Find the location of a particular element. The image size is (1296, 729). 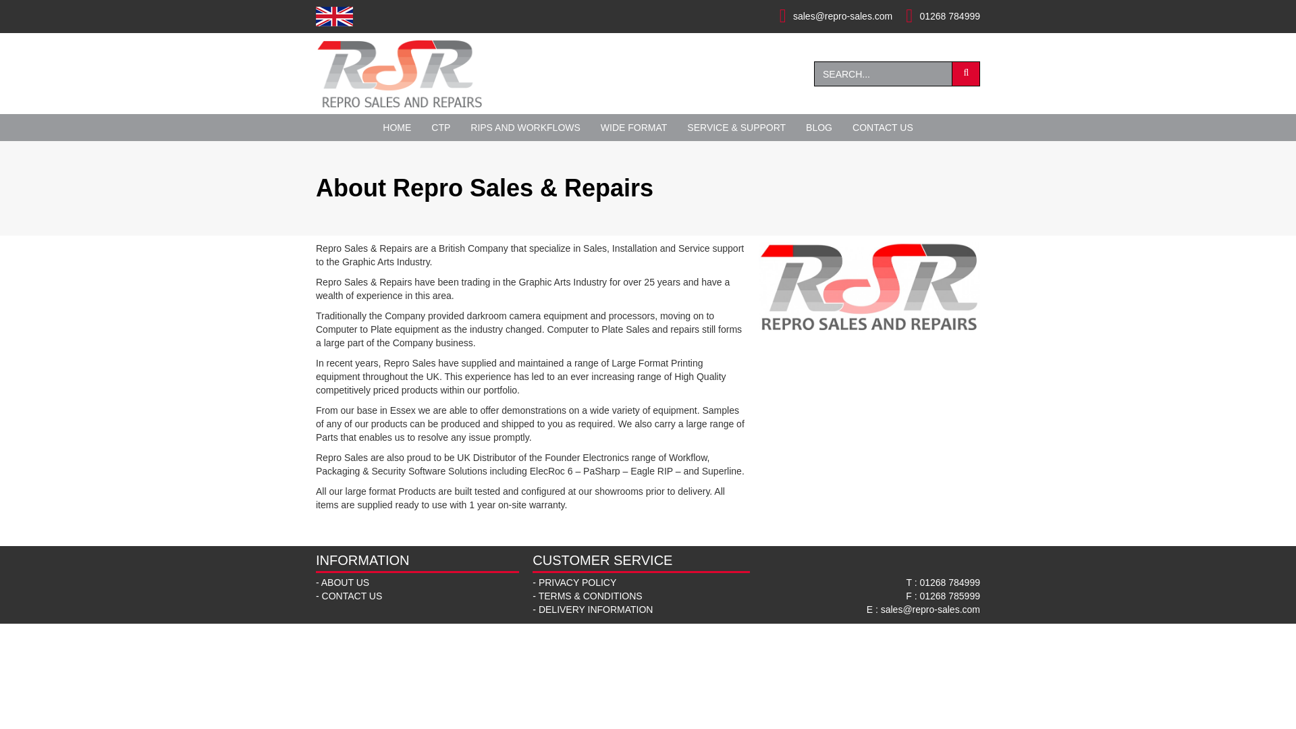

PRIVACY POLICY is located at coordinates (578, 582).